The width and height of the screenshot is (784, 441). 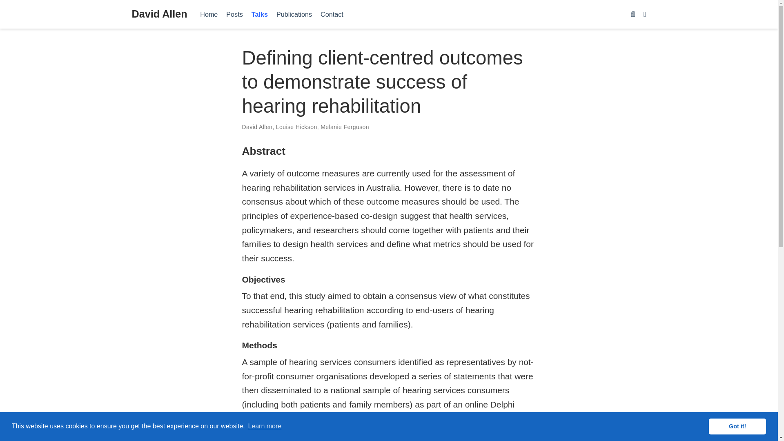 What do you see at coordinates (296, 127) in the screenshot?
I see `Louise Hickson` at bounding box center [296, 127].